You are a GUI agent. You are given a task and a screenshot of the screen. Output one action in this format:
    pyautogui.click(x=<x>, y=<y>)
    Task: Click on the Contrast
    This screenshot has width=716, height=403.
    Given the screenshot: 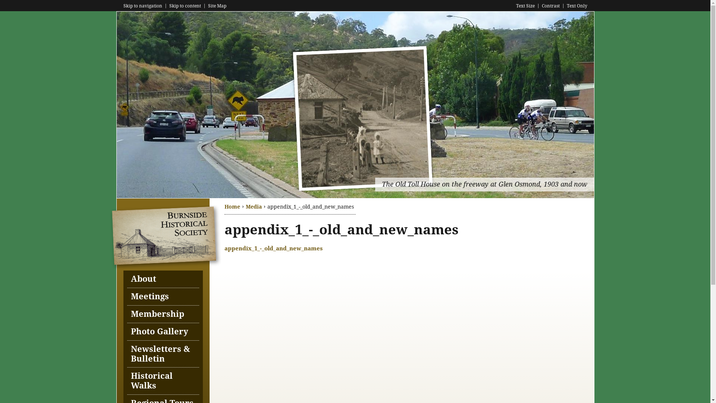 What is the action you would take?
    pyautogui.click(x=550, y=6)
    